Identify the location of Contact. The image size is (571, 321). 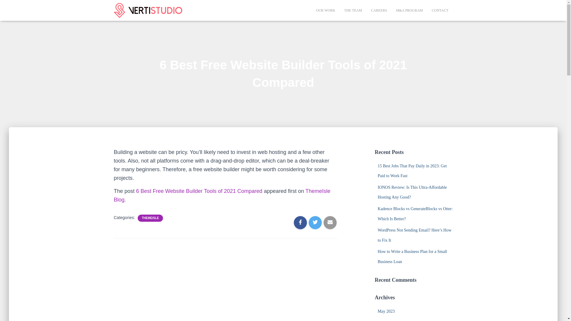
(440, 10).